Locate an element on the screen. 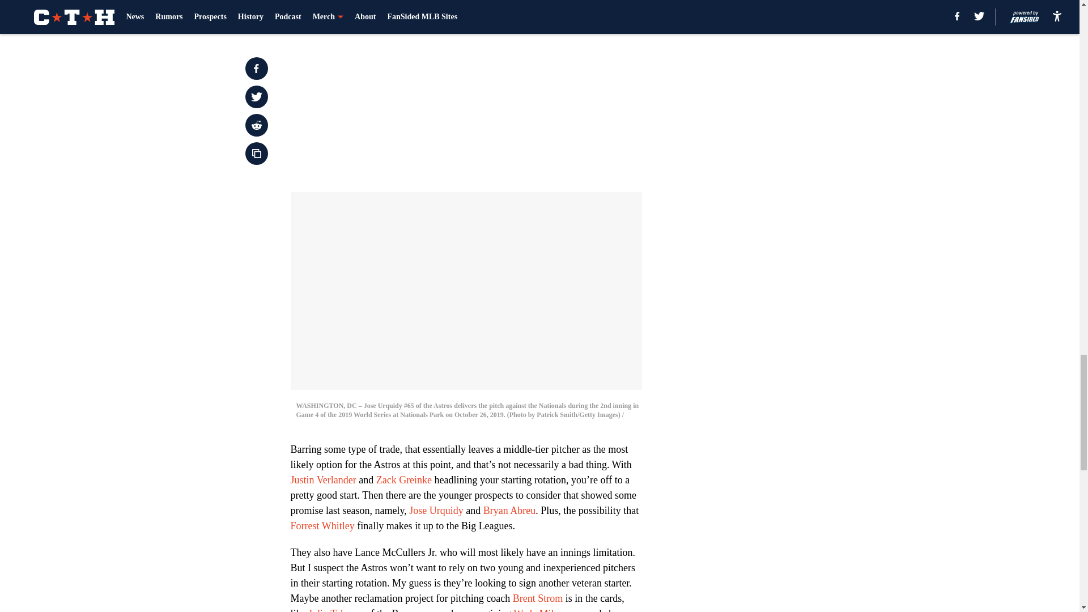 Image resolution: width=1088 pixels, height=612 pixels. Julio Teheran is located at coordinates (335, 610).